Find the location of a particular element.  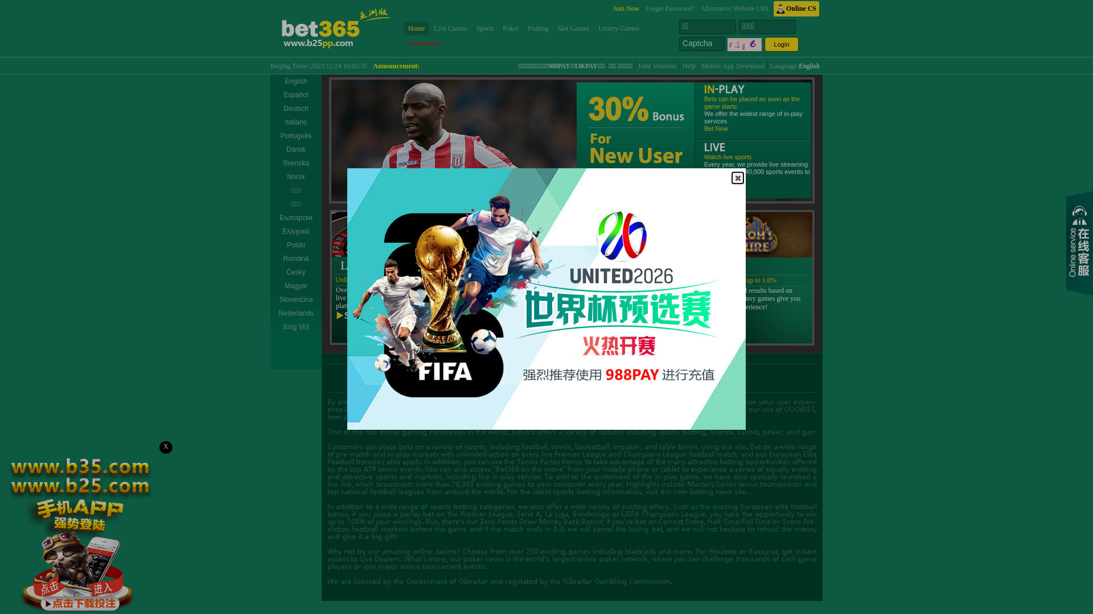

About Us is located at coordinates (455, 373).